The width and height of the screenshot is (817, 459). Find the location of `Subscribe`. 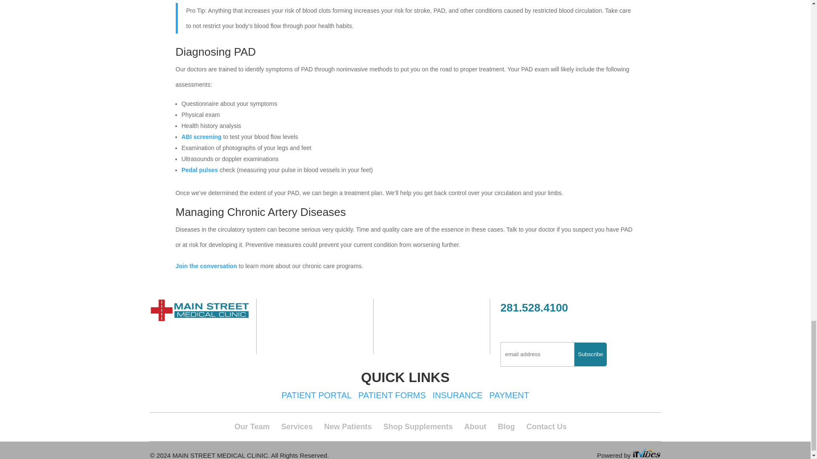

Subscribe is located at coordinates (590, 354).